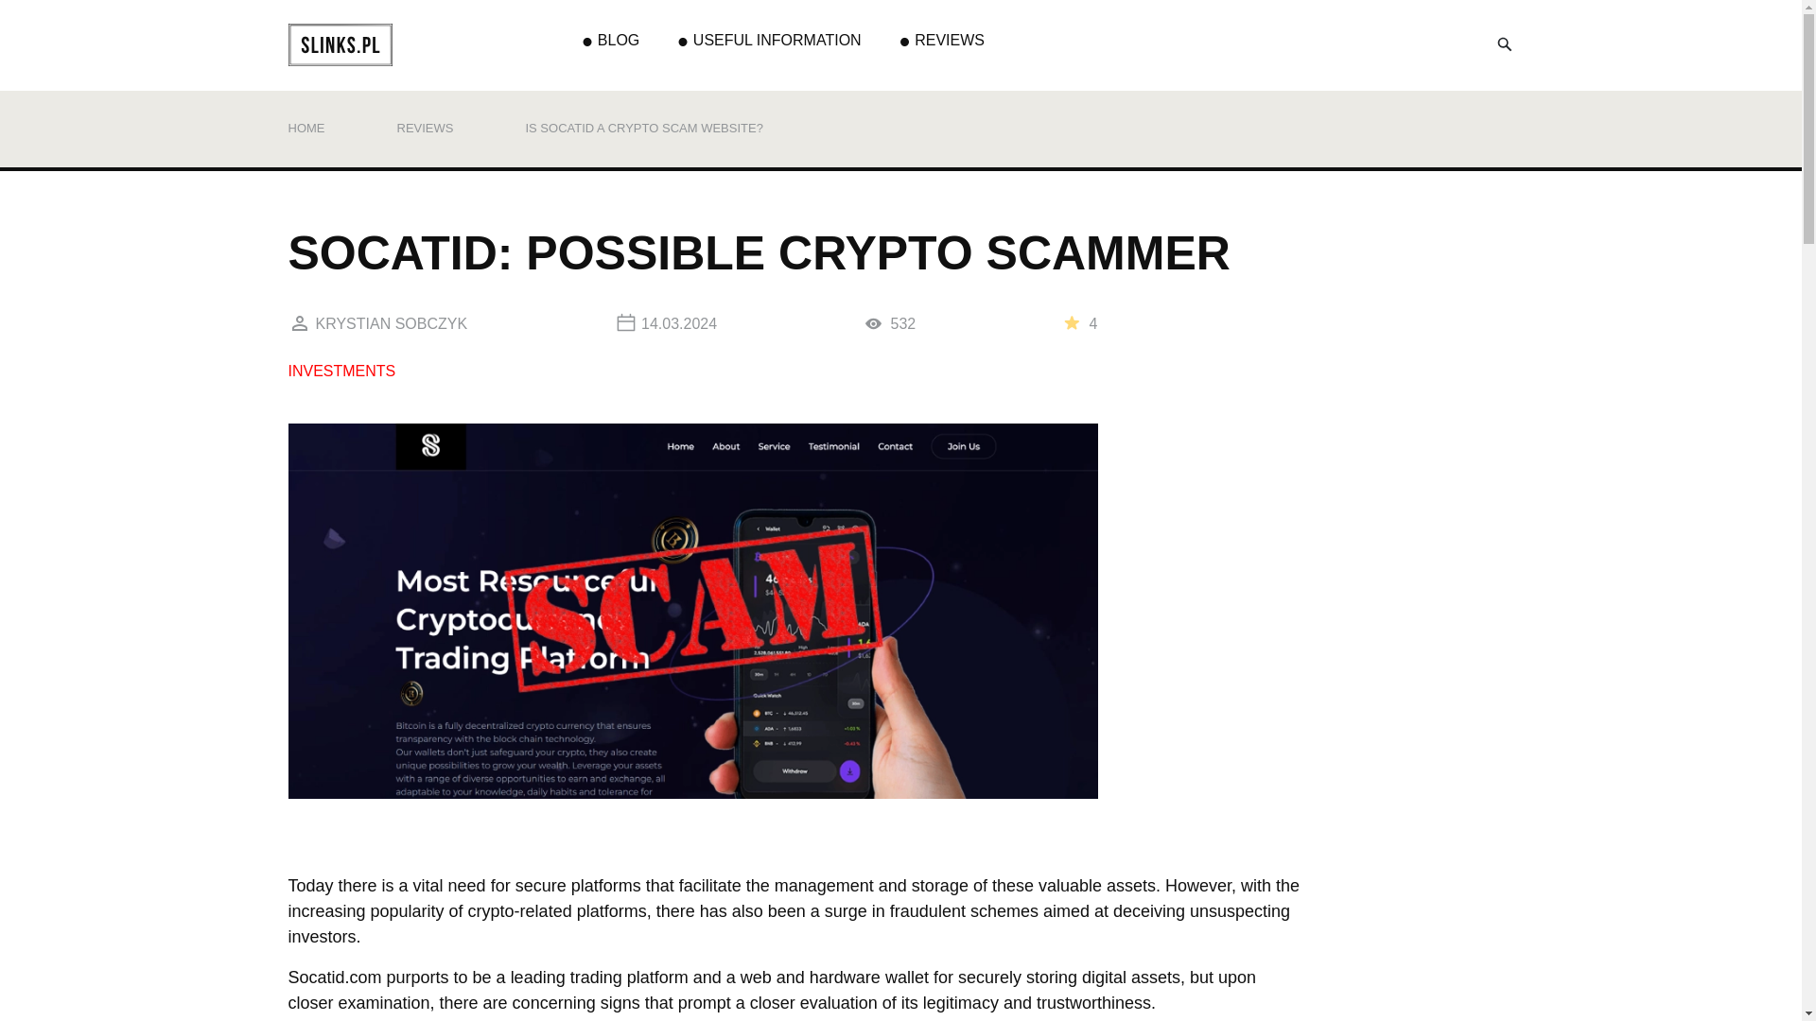 This screenshot has height=1021, width=1816. Describe the element at coordinates (340, 371) in the screenshot. I see `INVESTMENTS` at that location.